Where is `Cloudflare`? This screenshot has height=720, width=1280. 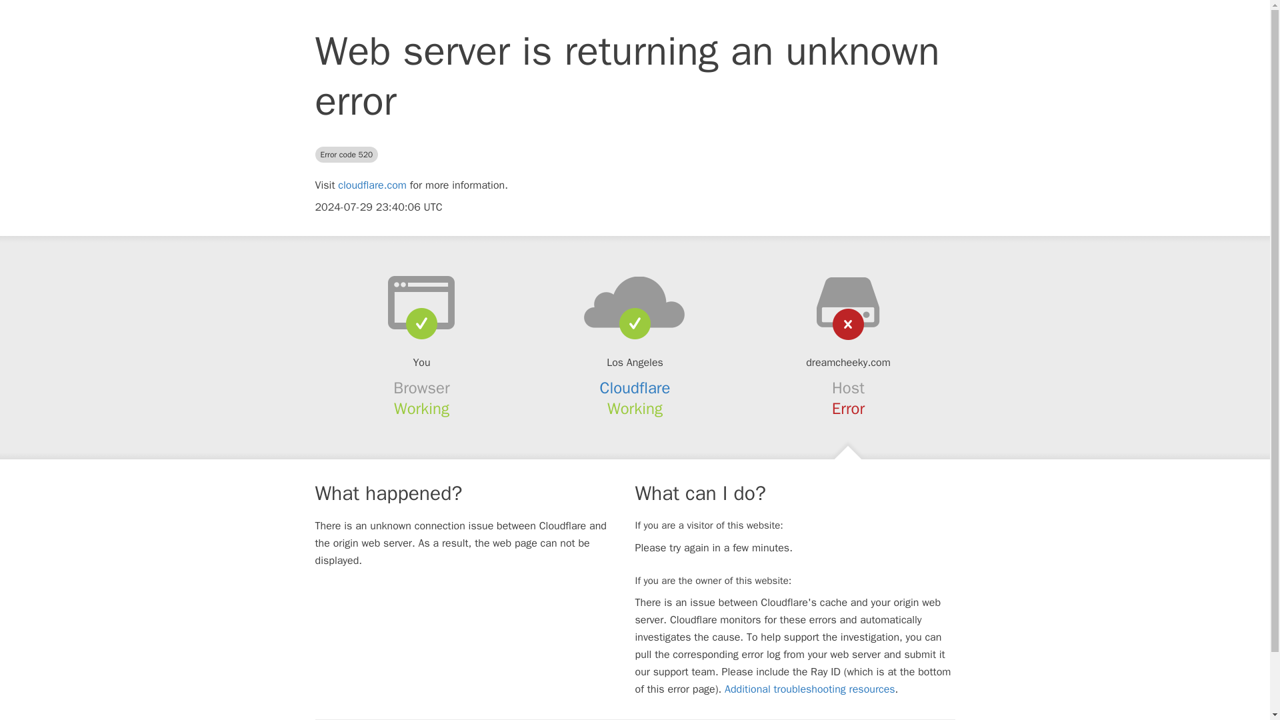
Cloudflare is located at coordinates (635, 388).